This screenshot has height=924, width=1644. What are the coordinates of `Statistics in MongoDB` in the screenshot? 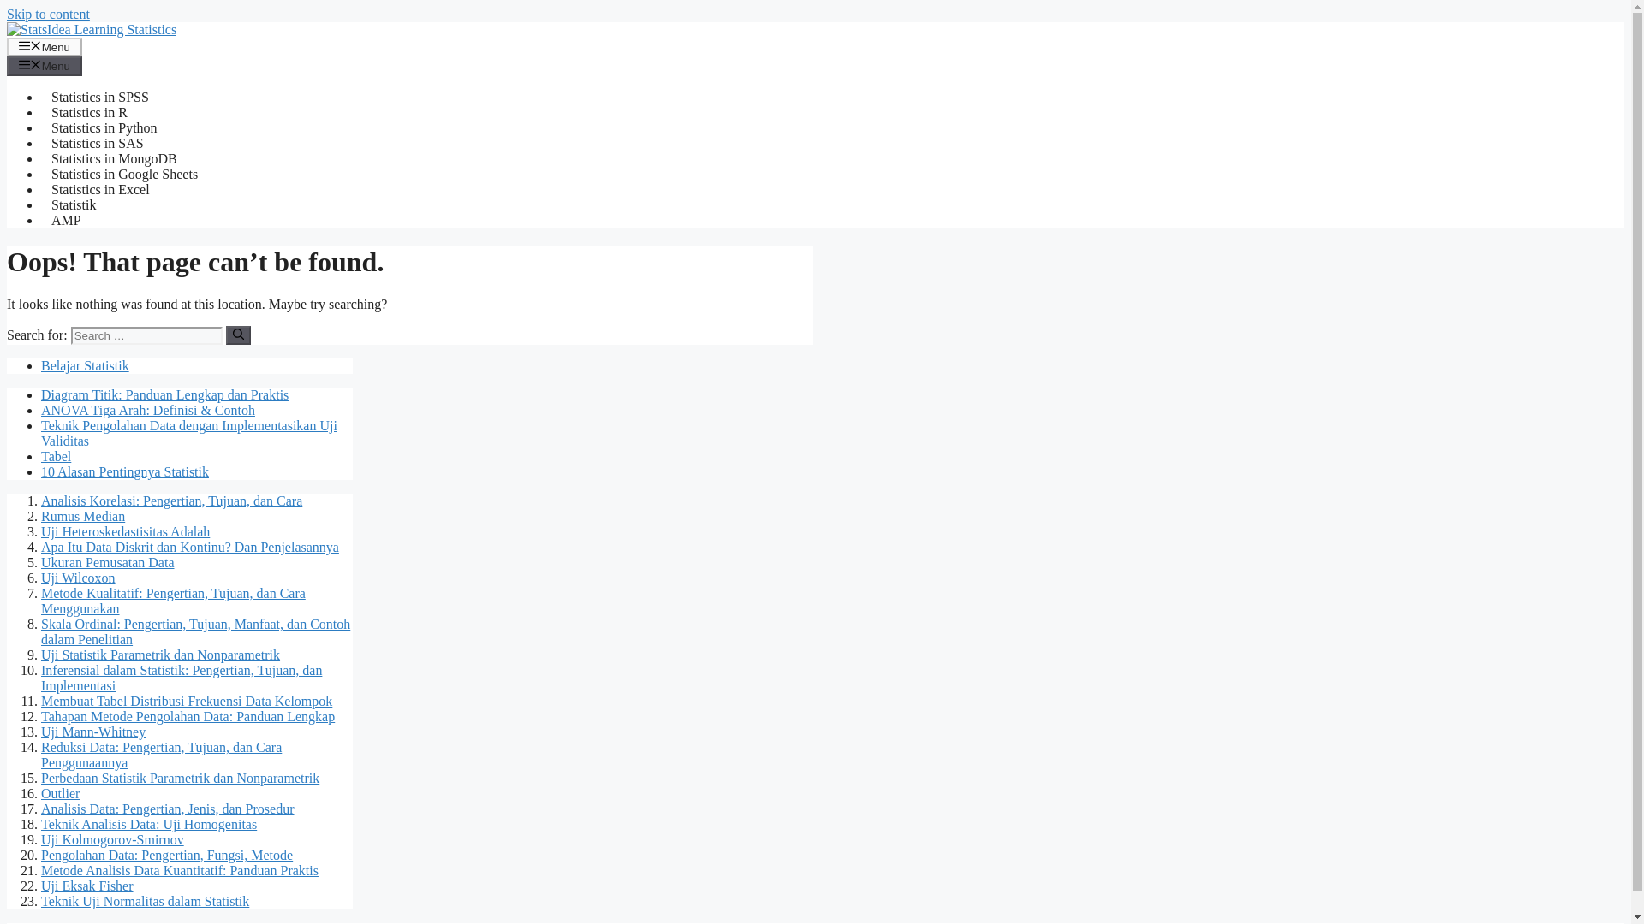 It's located at (114, 159).